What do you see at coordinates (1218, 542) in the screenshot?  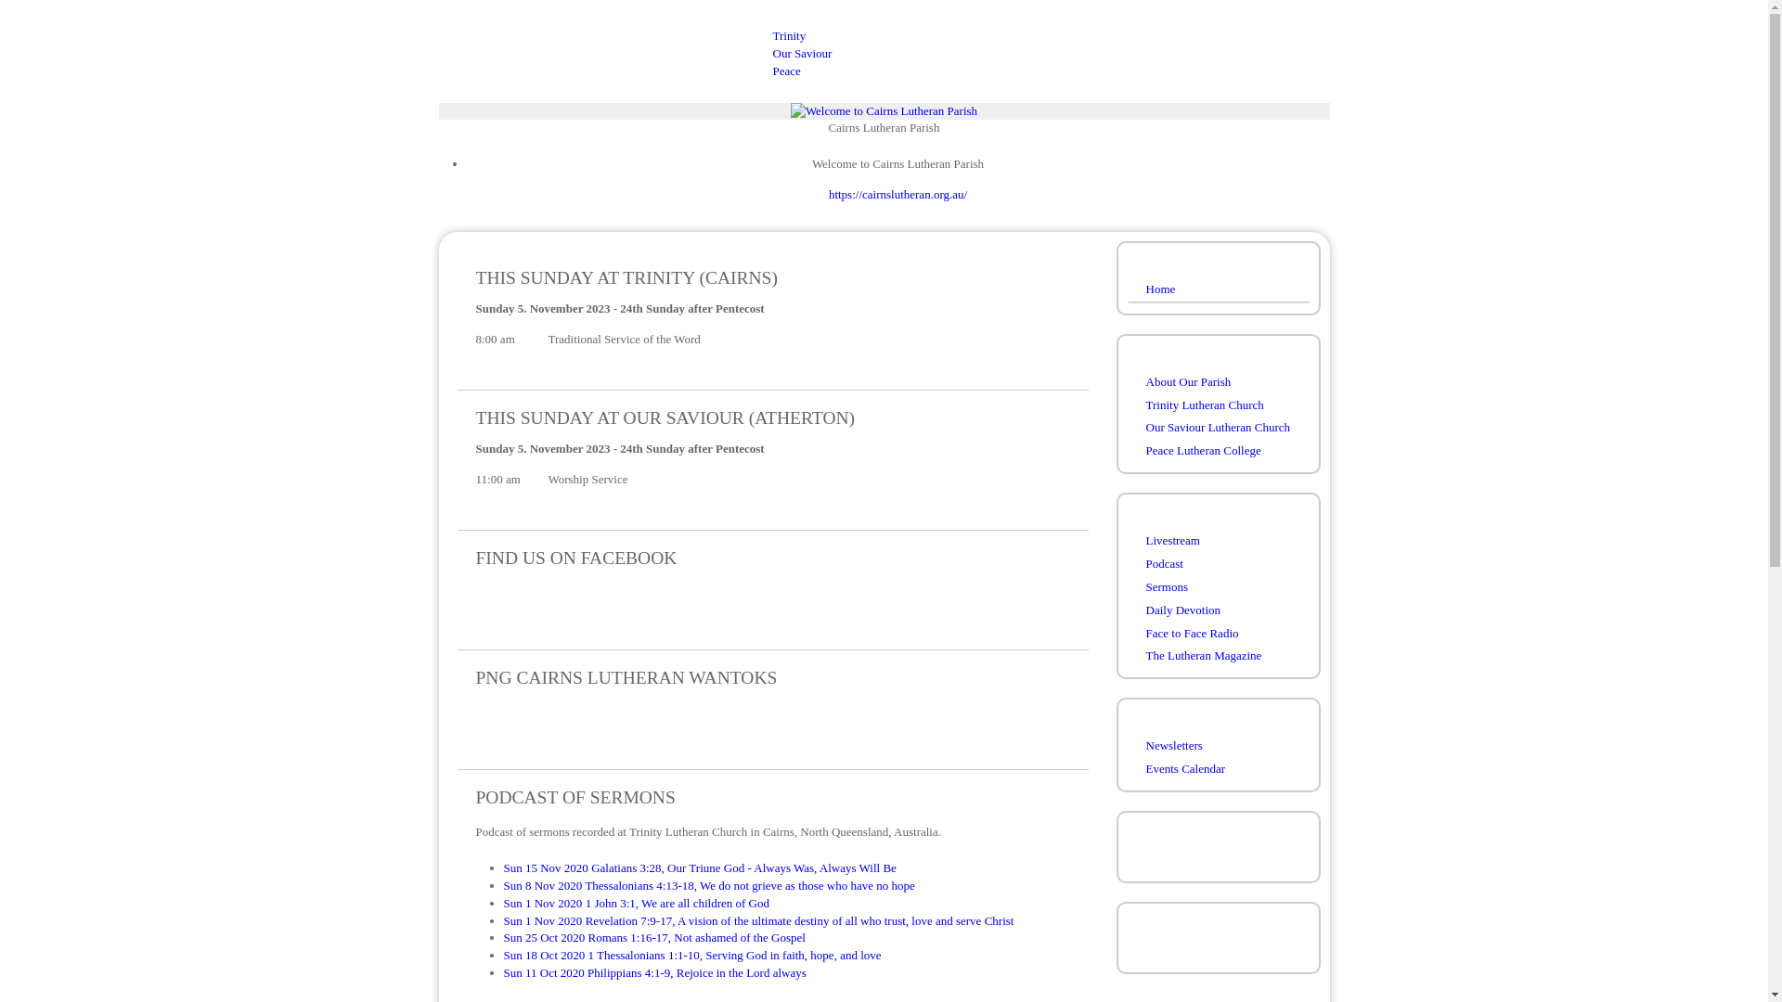 I see `Livestream` at bounding box center [1218, 542].